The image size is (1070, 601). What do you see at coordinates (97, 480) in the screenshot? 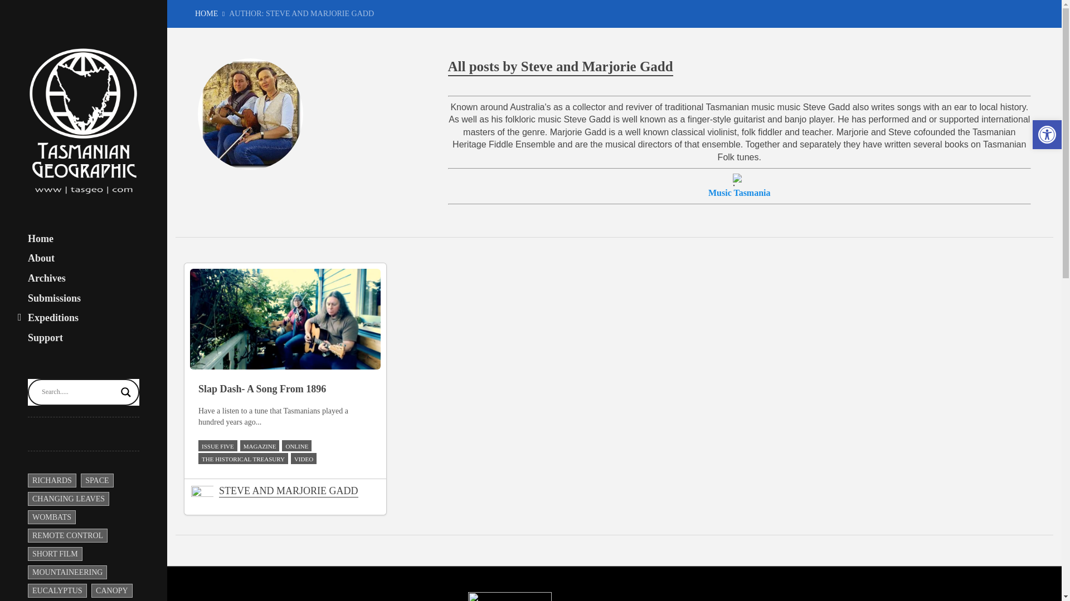
I see `SPACE` at bounding box center [97, 480].